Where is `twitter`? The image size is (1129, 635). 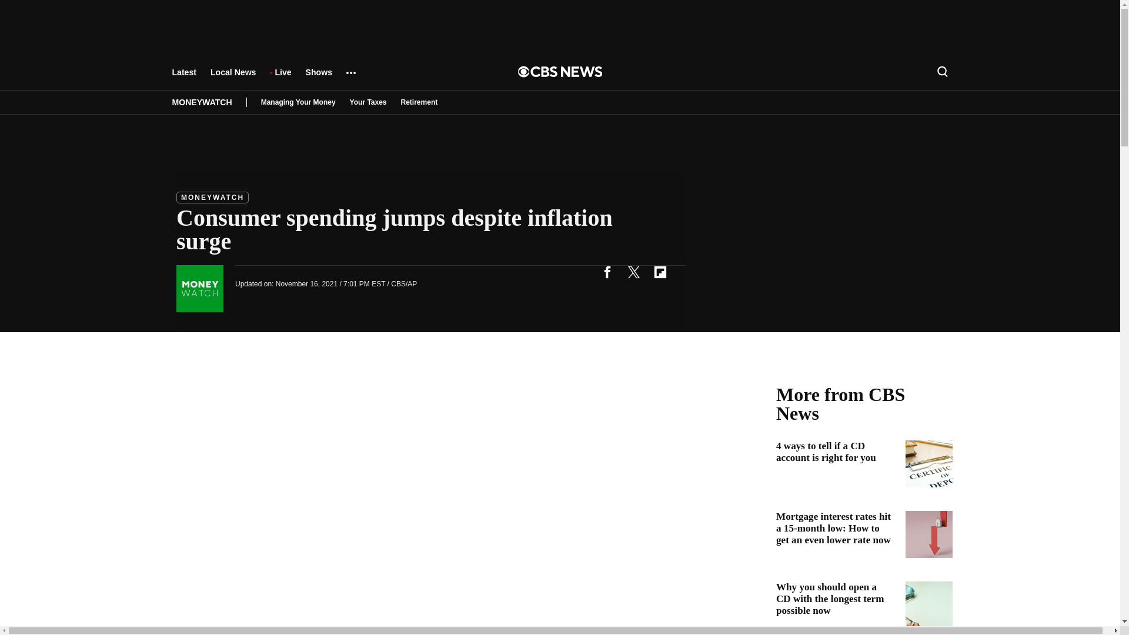
twitter is located at coordinates (633, 272).